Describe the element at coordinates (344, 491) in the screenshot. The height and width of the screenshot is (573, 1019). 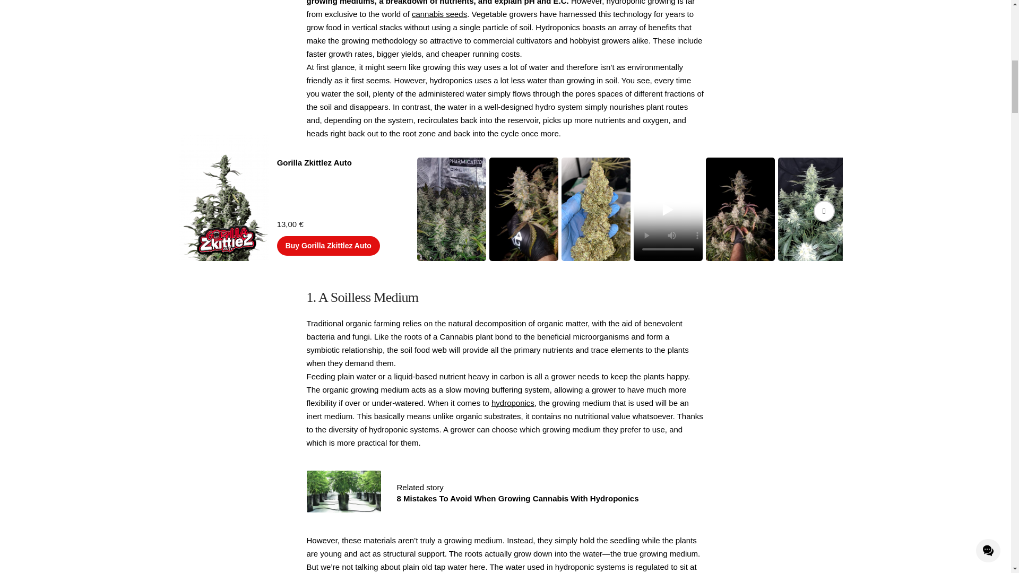
I see `8 Mistakes To Avoid When Growing Cannabis With Hydroponics` at that location.